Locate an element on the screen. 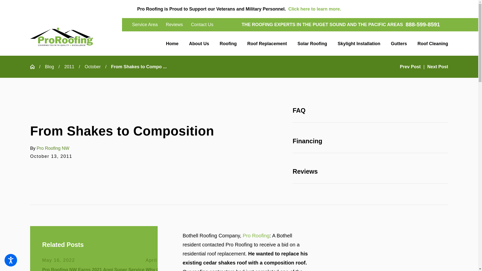  Pro Roofing NW is located at coordinates (61, 37).